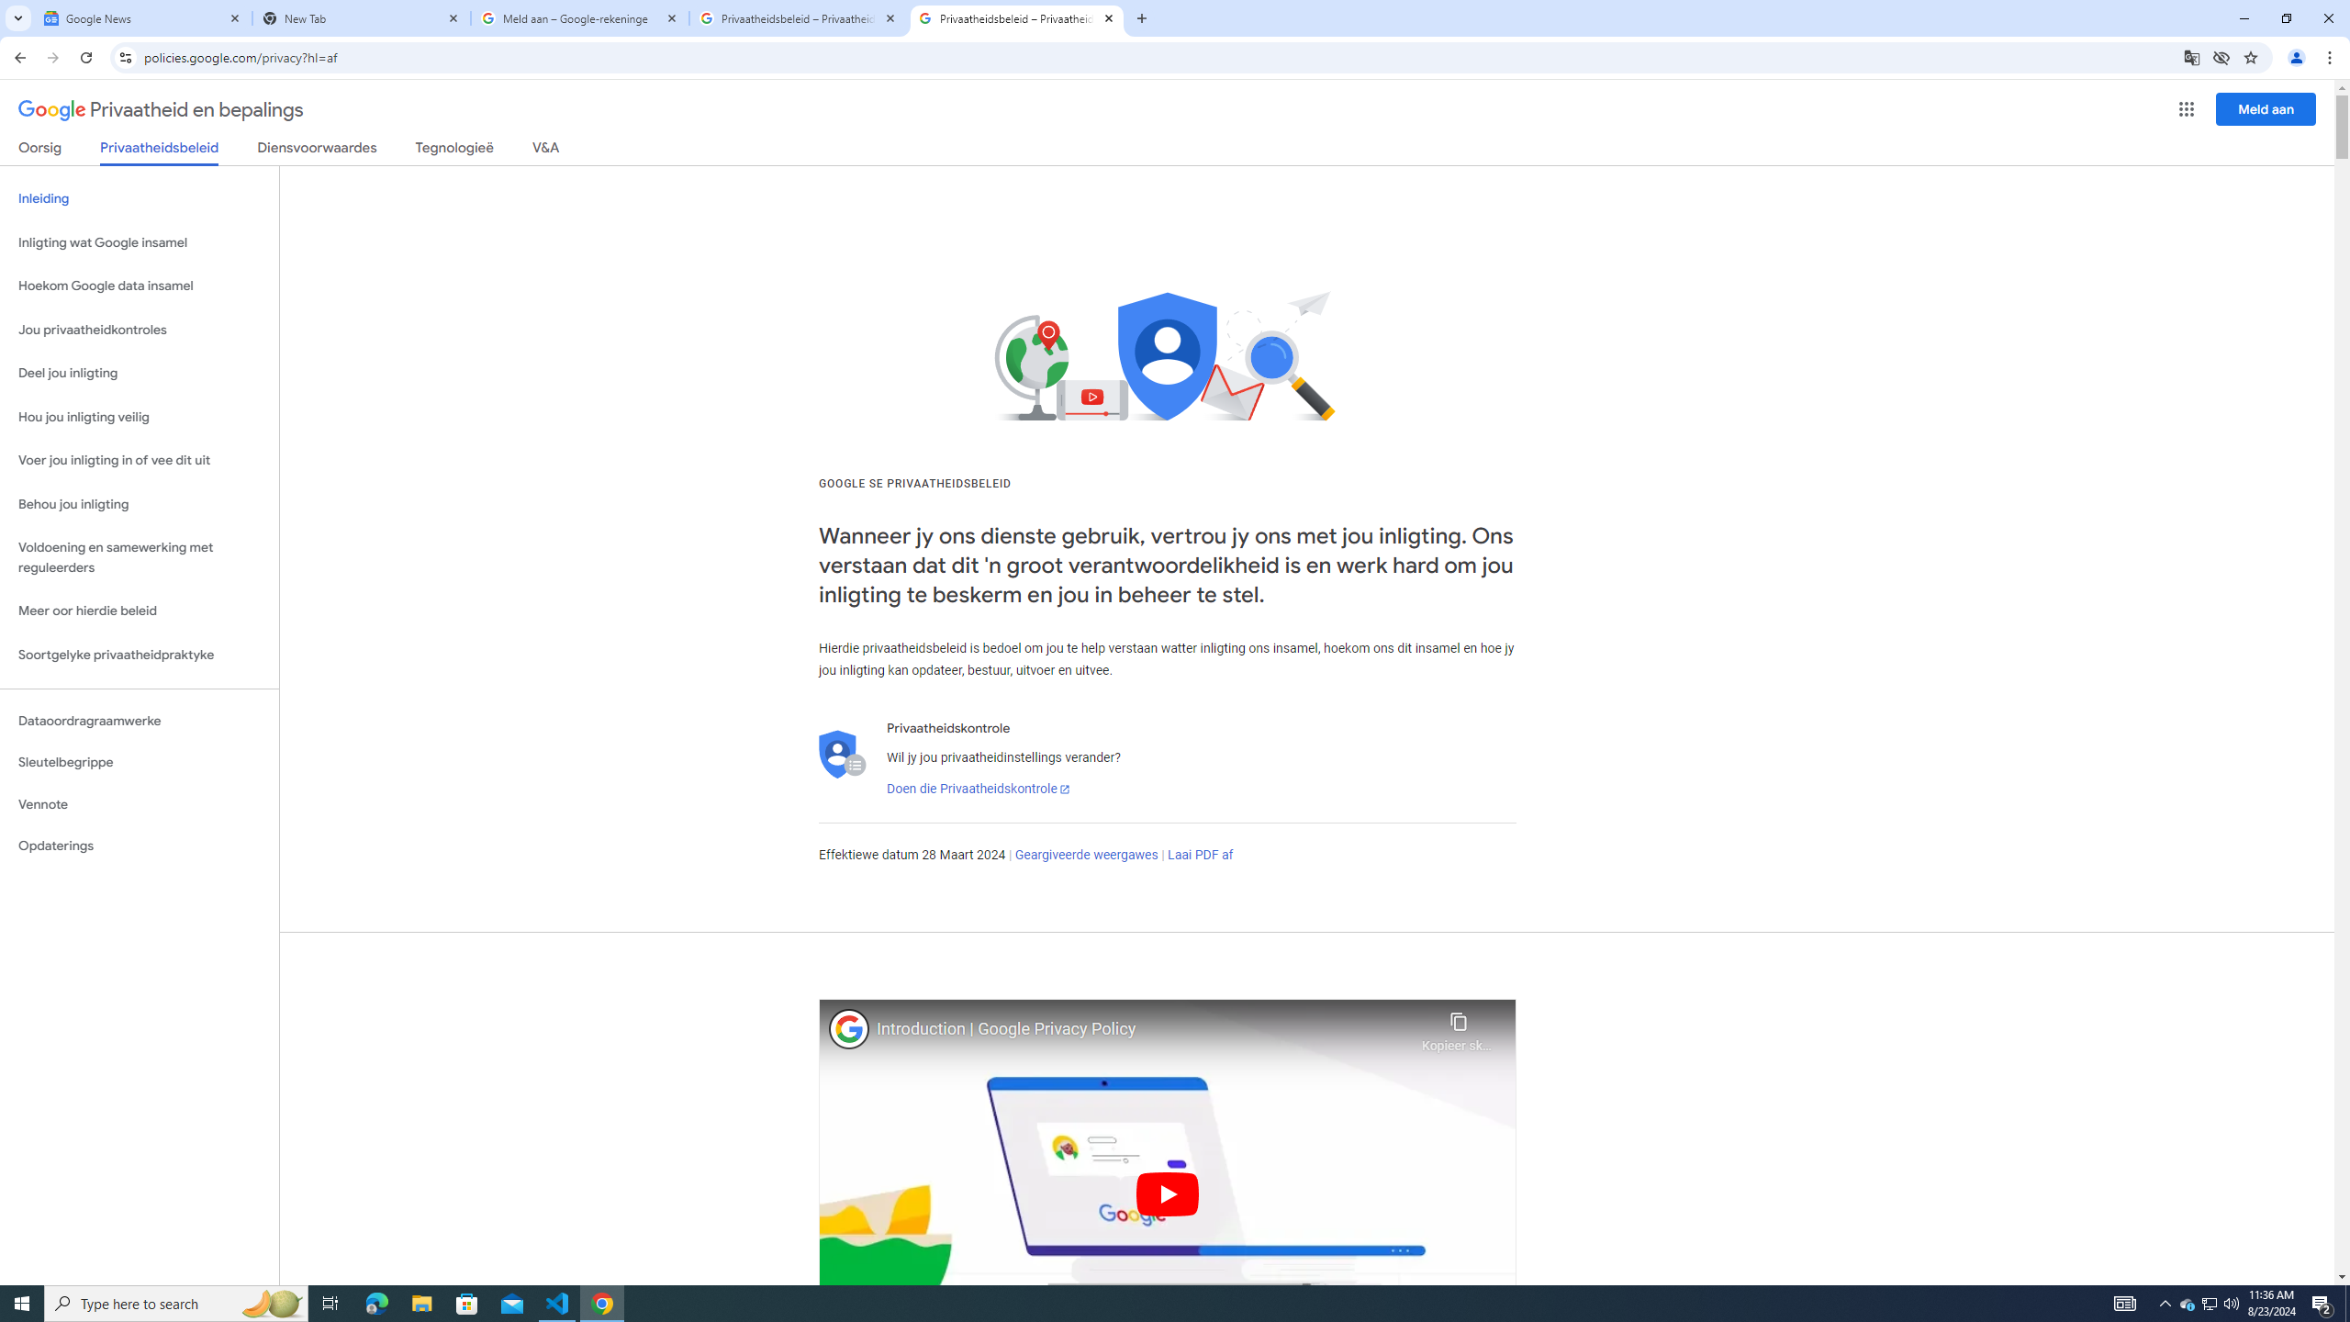  I want to click on Privaatheid en bepalings, so click(161, 110).